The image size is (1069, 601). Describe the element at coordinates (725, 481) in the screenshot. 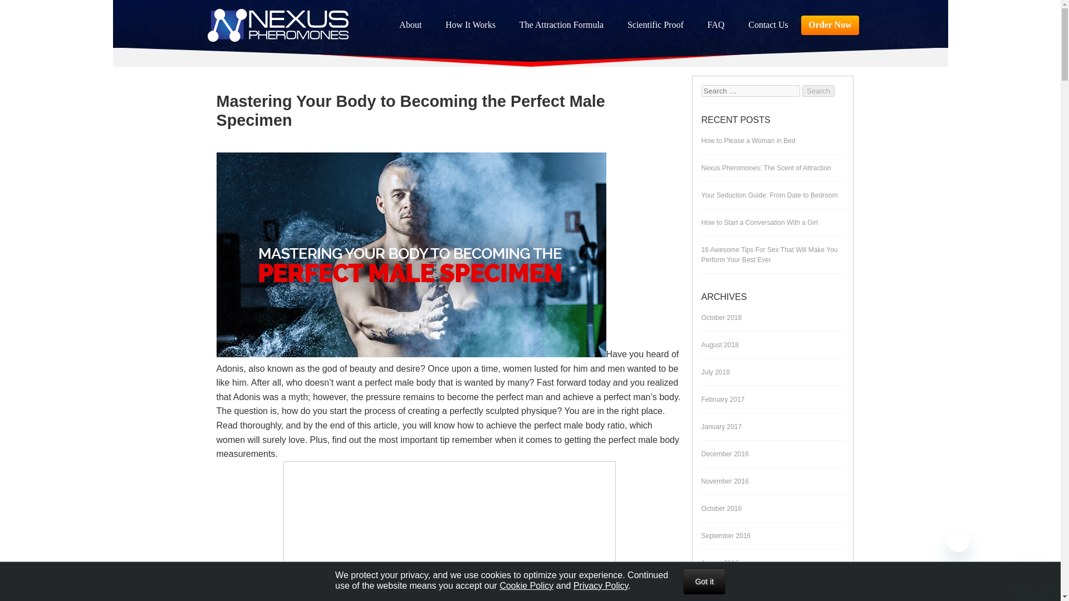

I see `November 2016` at that location.